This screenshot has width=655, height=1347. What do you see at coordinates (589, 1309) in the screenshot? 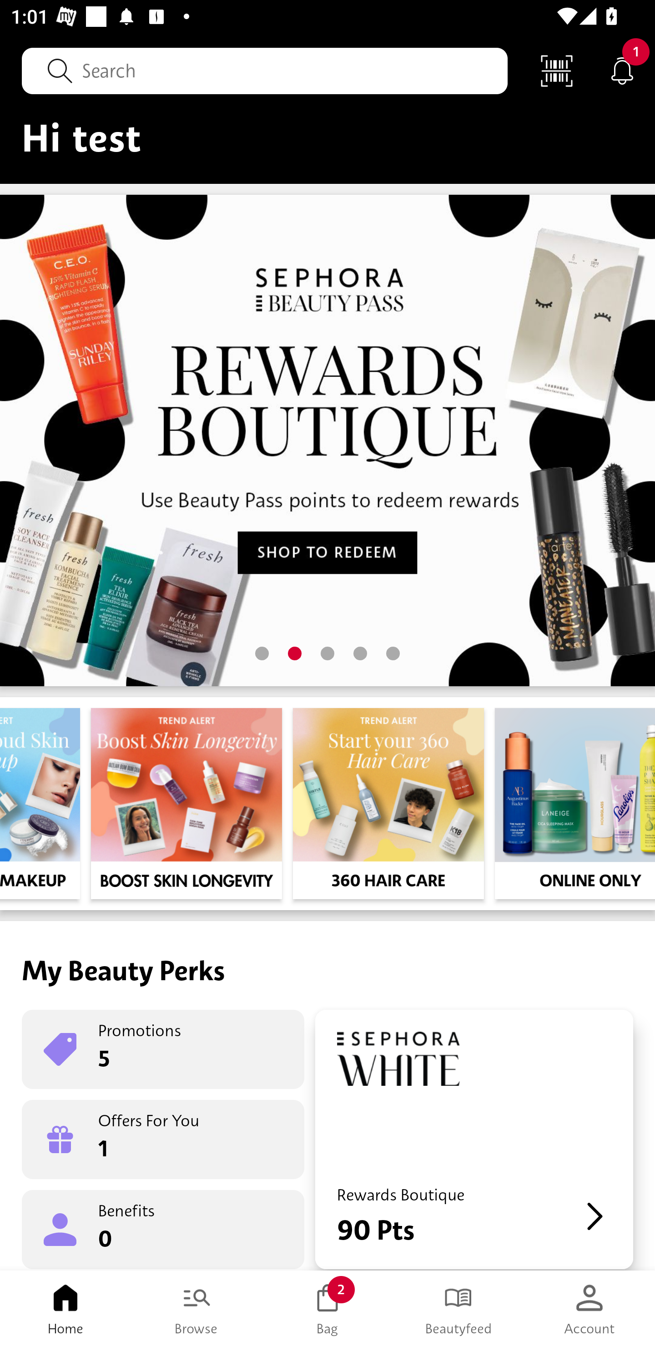
I see `Account` at bounding box center [589, 1309].